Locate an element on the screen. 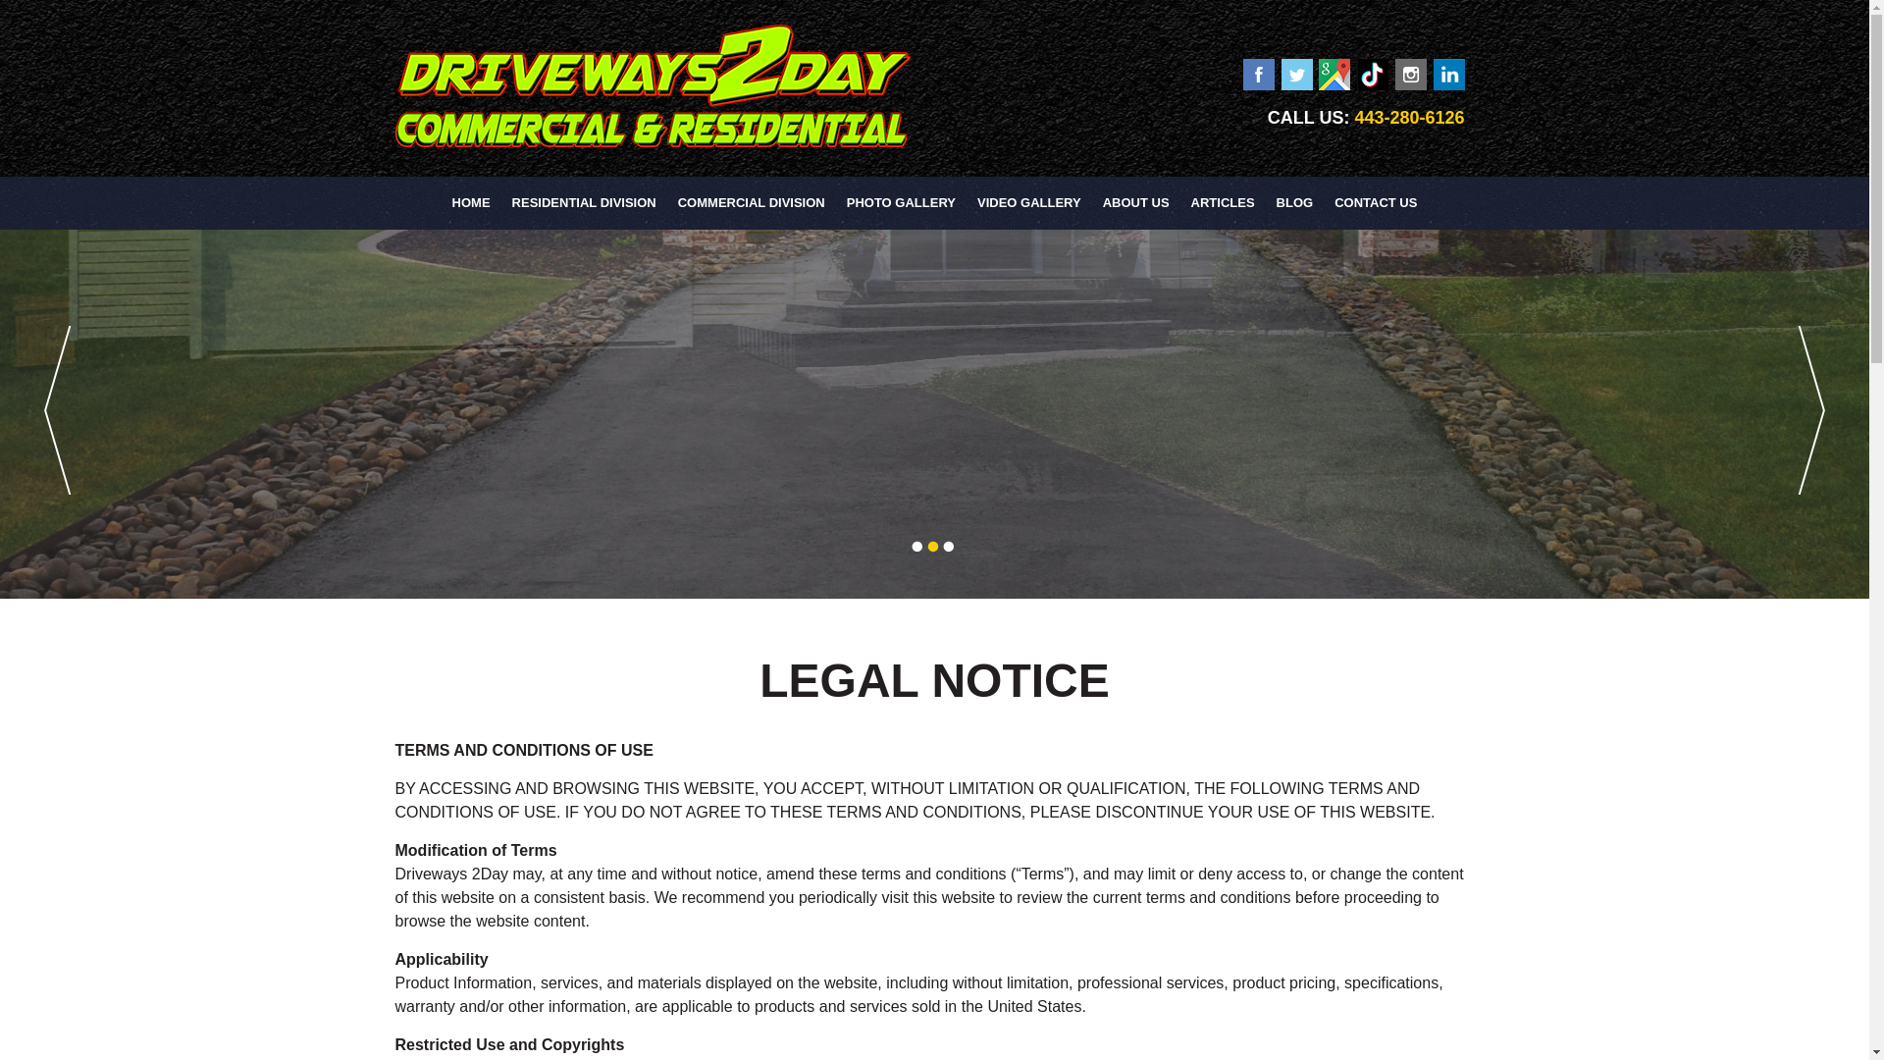  HOME is located at coordinates (471, 203).